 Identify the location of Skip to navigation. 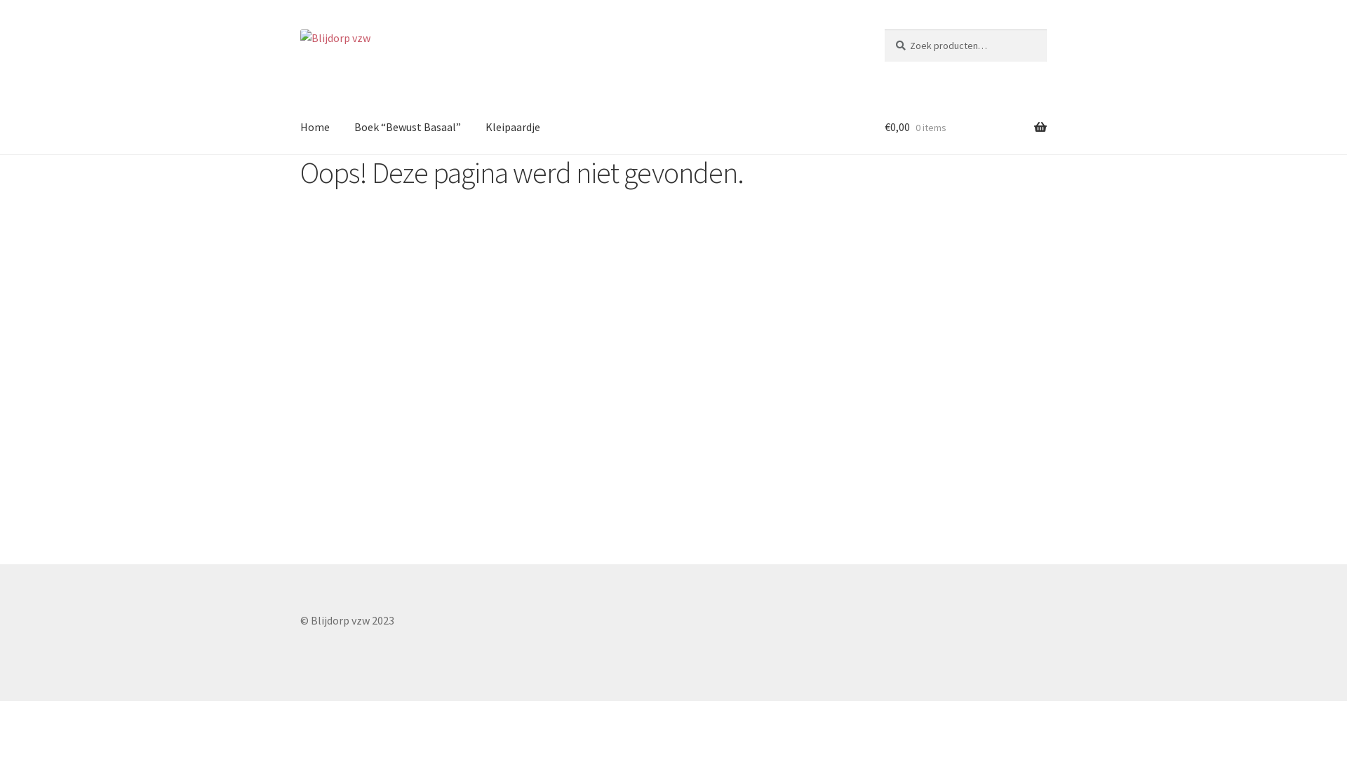
(300, 29).